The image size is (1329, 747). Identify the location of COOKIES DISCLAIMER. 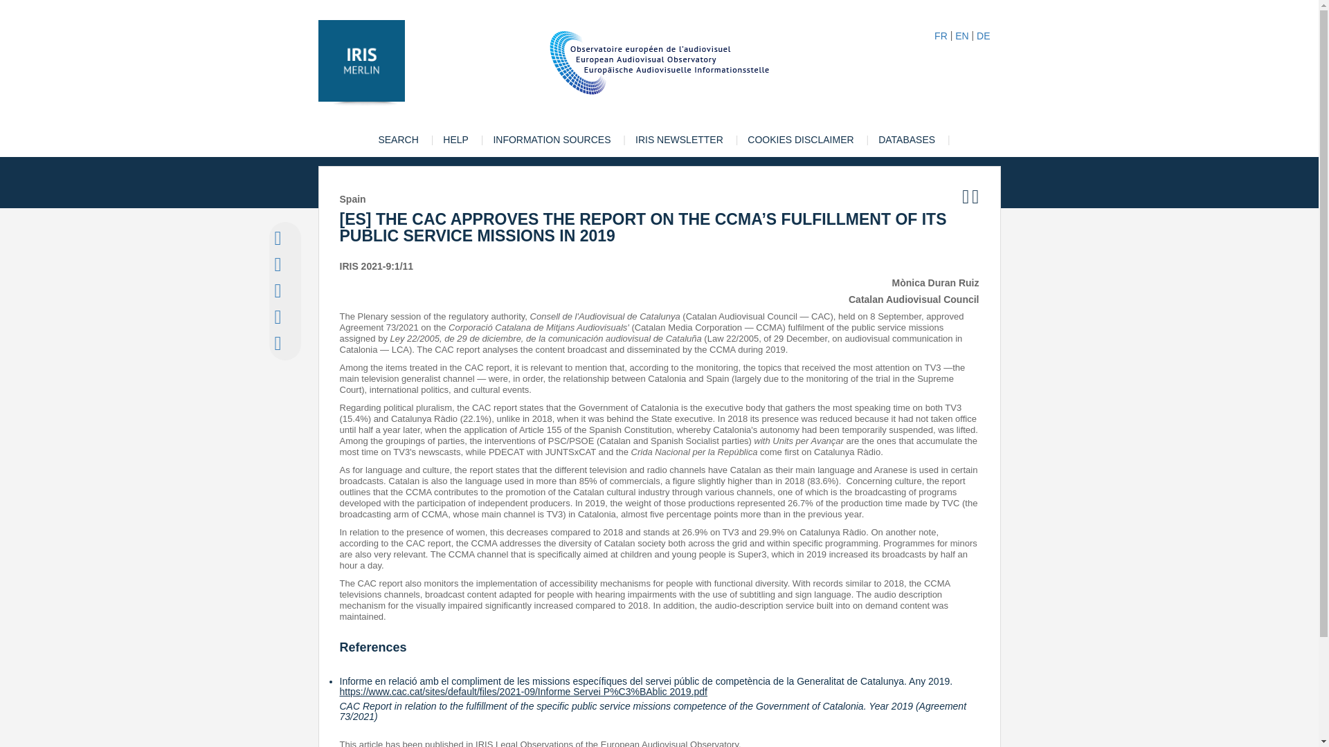
(800, 140).